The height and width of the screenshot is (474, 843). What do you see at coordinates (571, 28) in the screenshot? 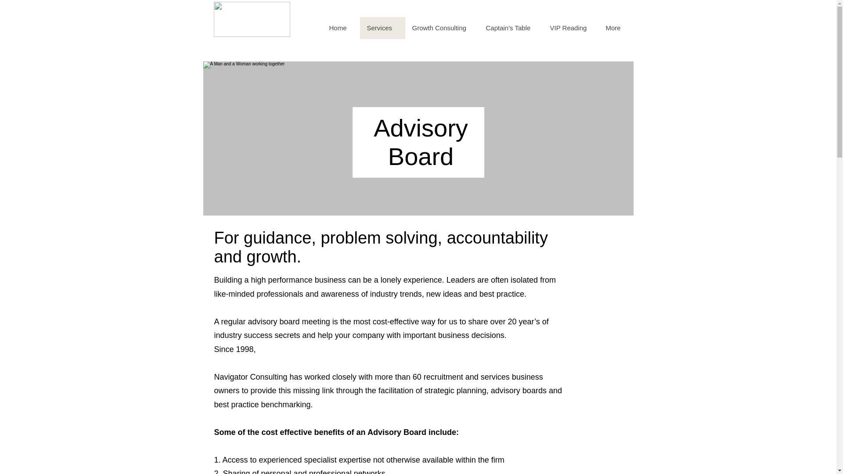
I see `VIP Reading` at bounding box center [571, 28].